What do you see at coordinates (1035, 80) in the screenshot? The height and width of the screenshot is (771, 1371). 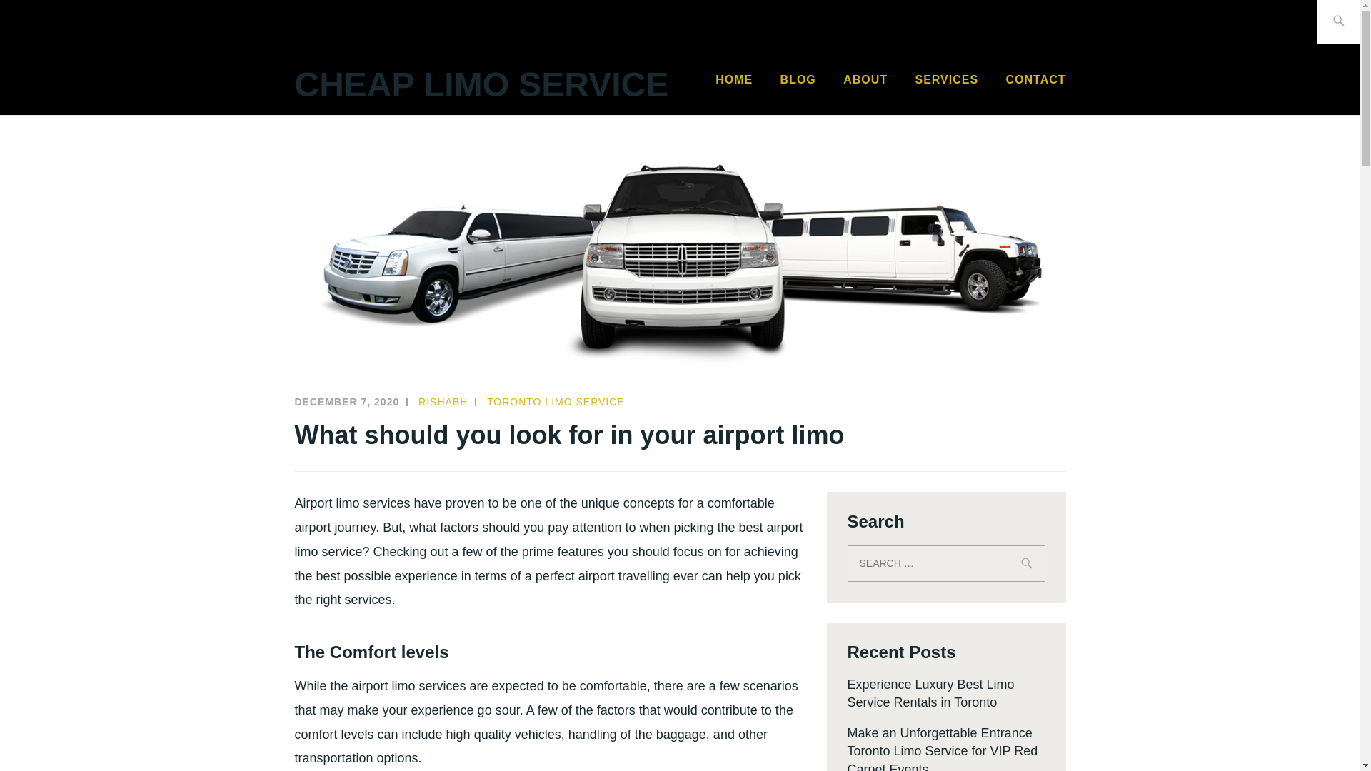 I see `CONTACT` at bounding box center [1035, 80].